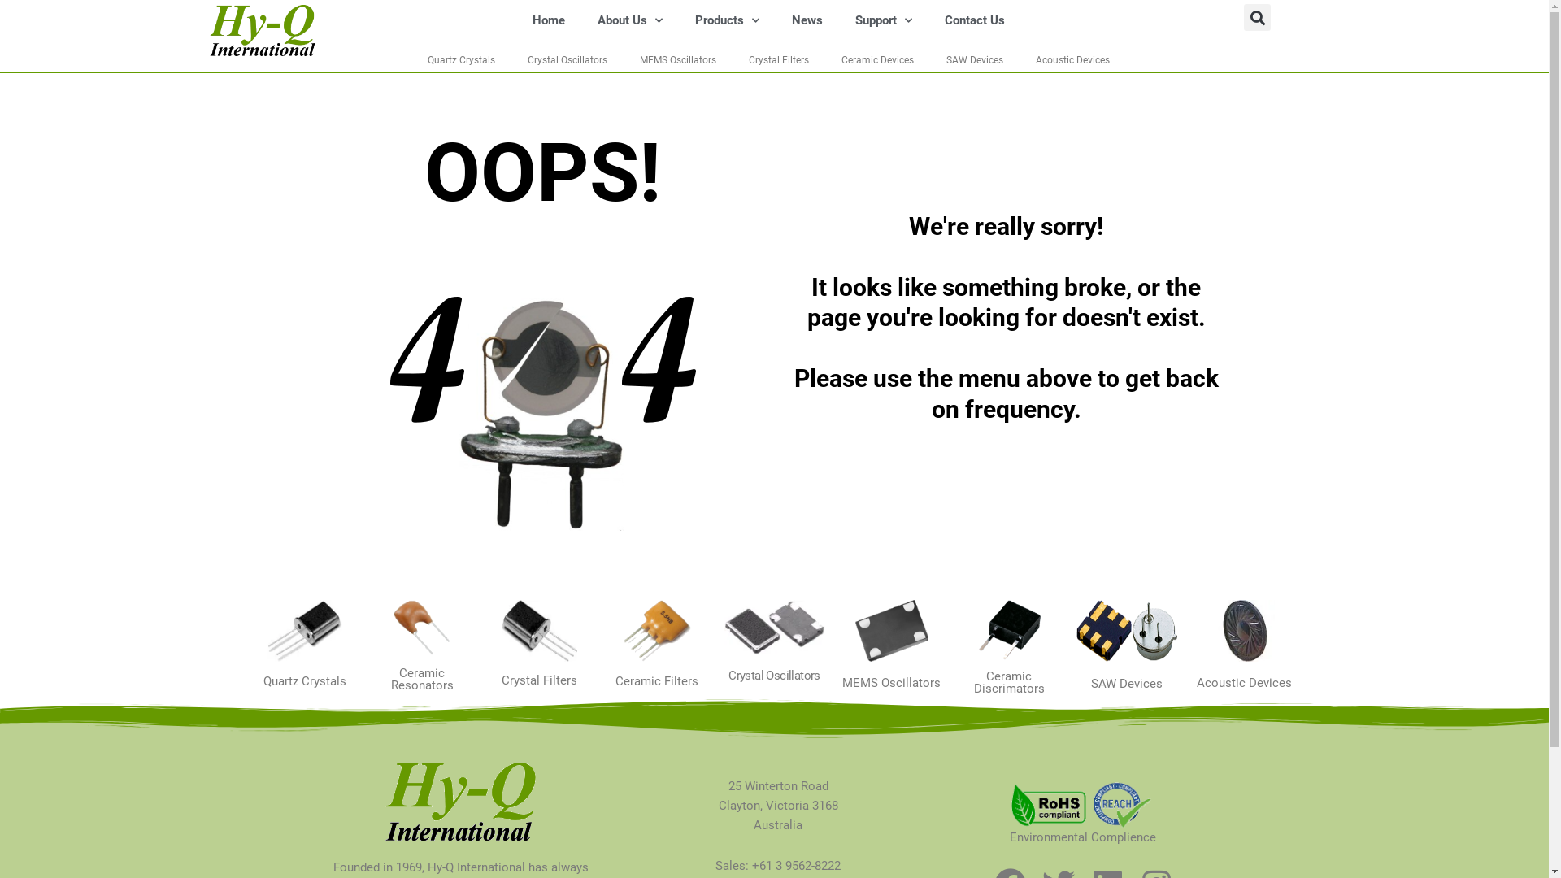  Describe the element at coordinates (567, 60) in the screenshot. I see `Crystal Oscillators` at that location.